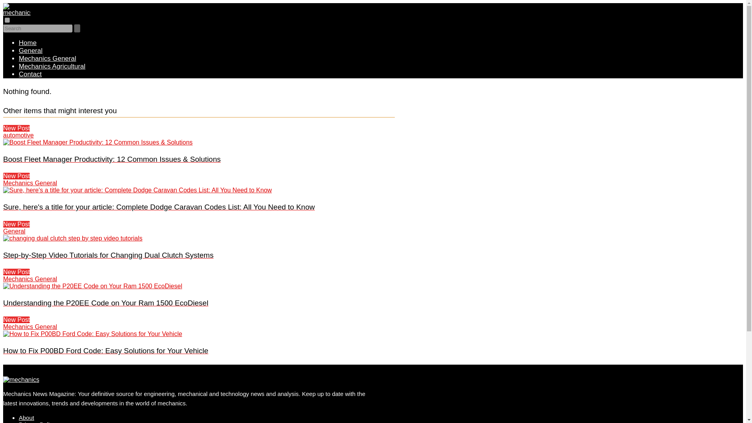  I want to click on Home, so click(27, 43).